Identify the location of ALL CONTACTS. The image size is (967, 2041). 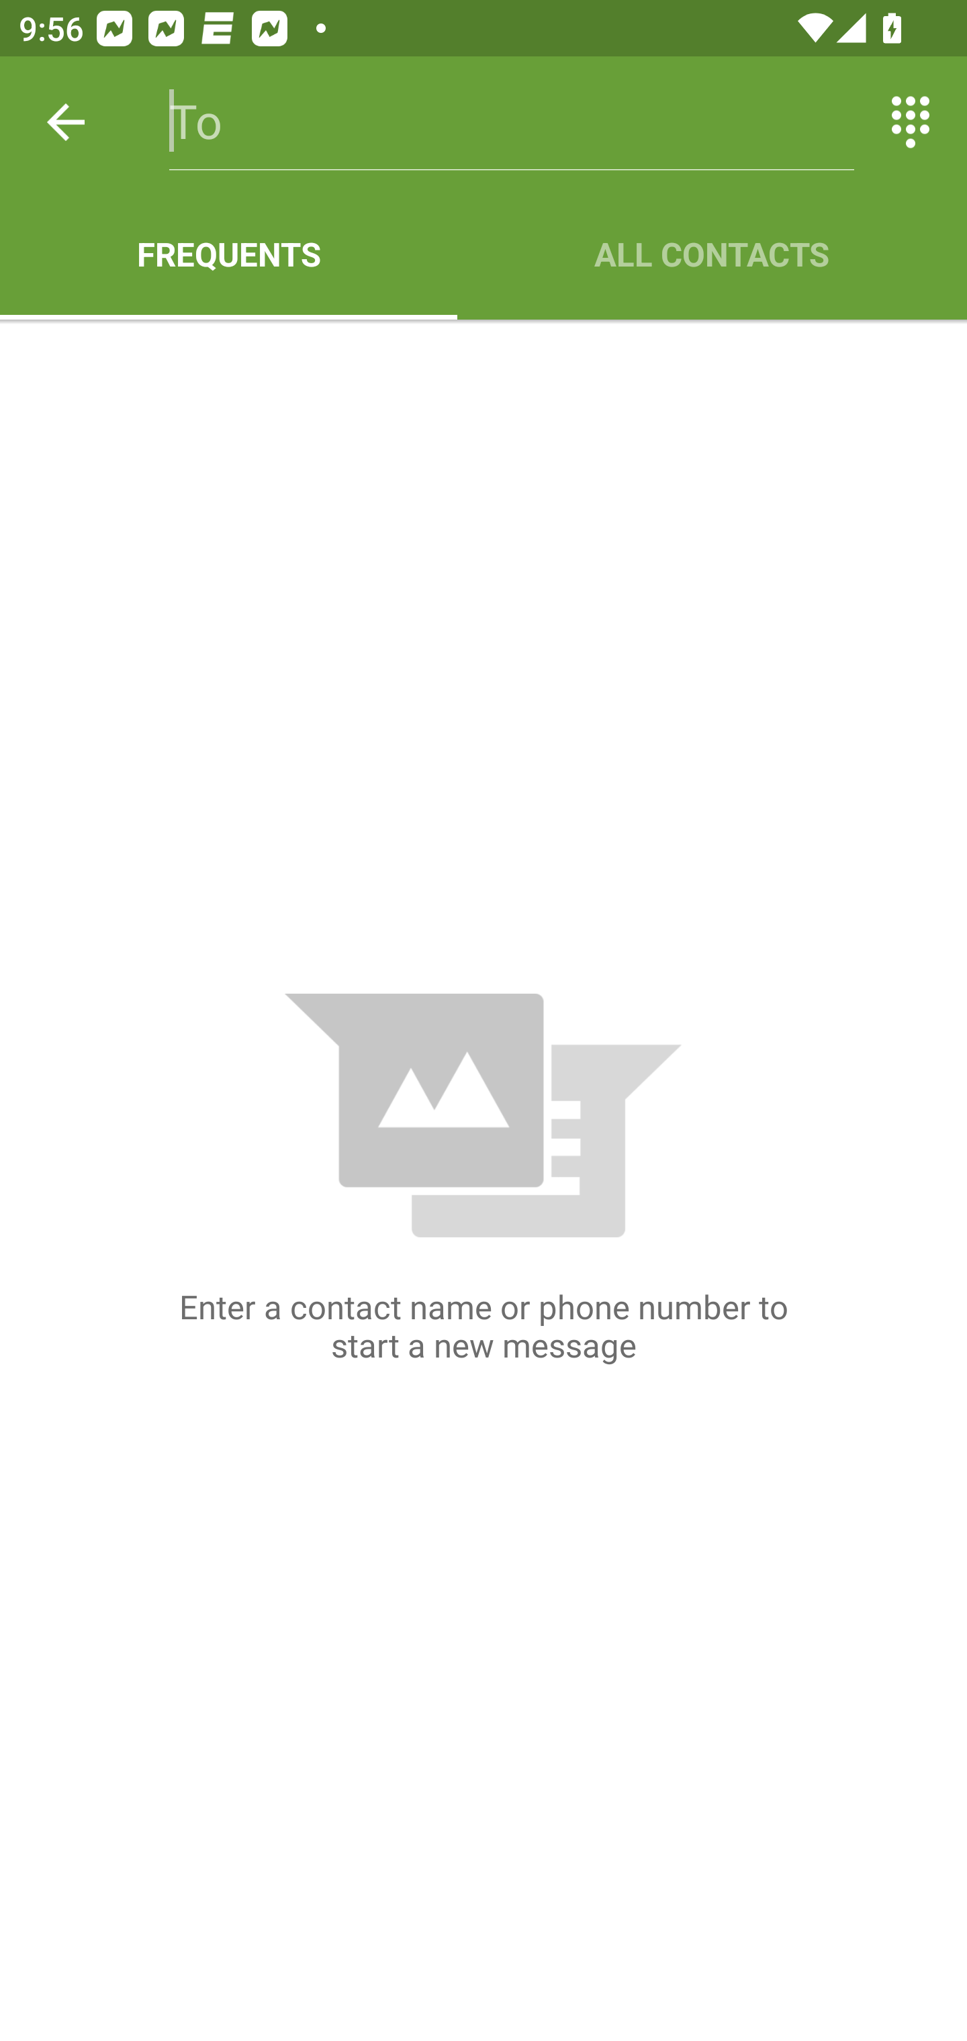
(712, 254).